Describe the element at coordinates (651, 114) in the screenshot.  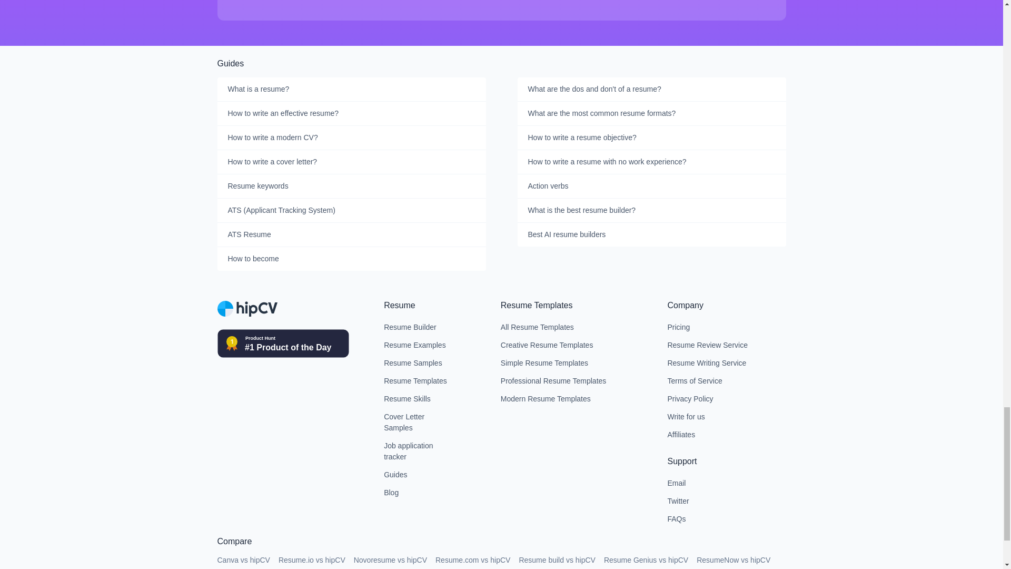
I see `What are the most common resume formats?` at that location.